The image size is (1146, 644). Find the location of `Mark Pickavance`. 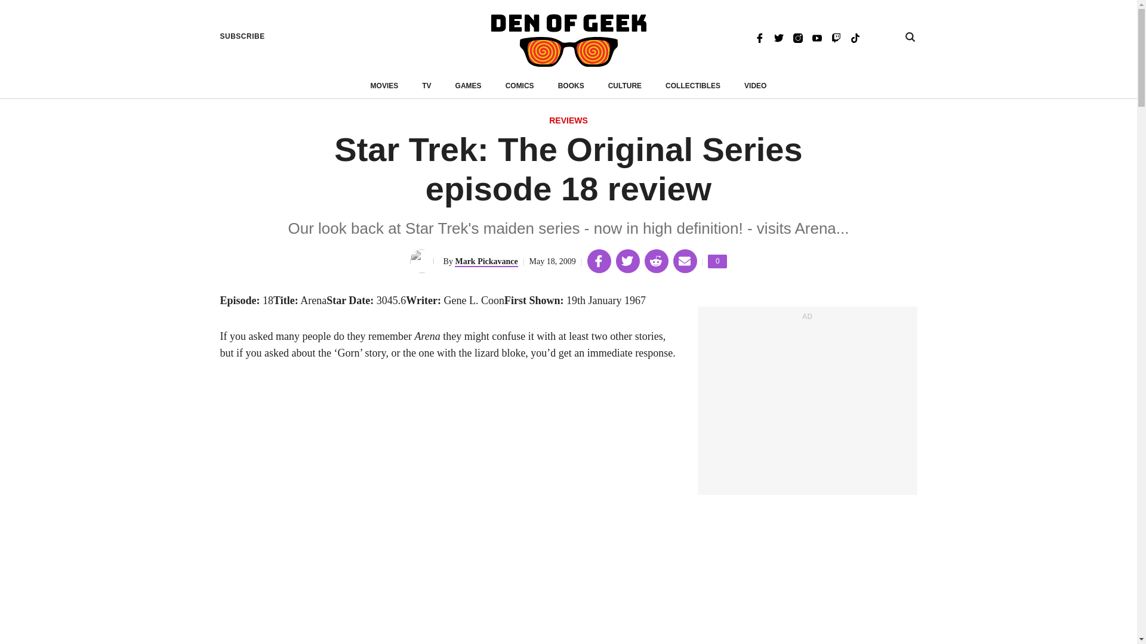

Mark Pickavance is located at coordinates (755, 86).